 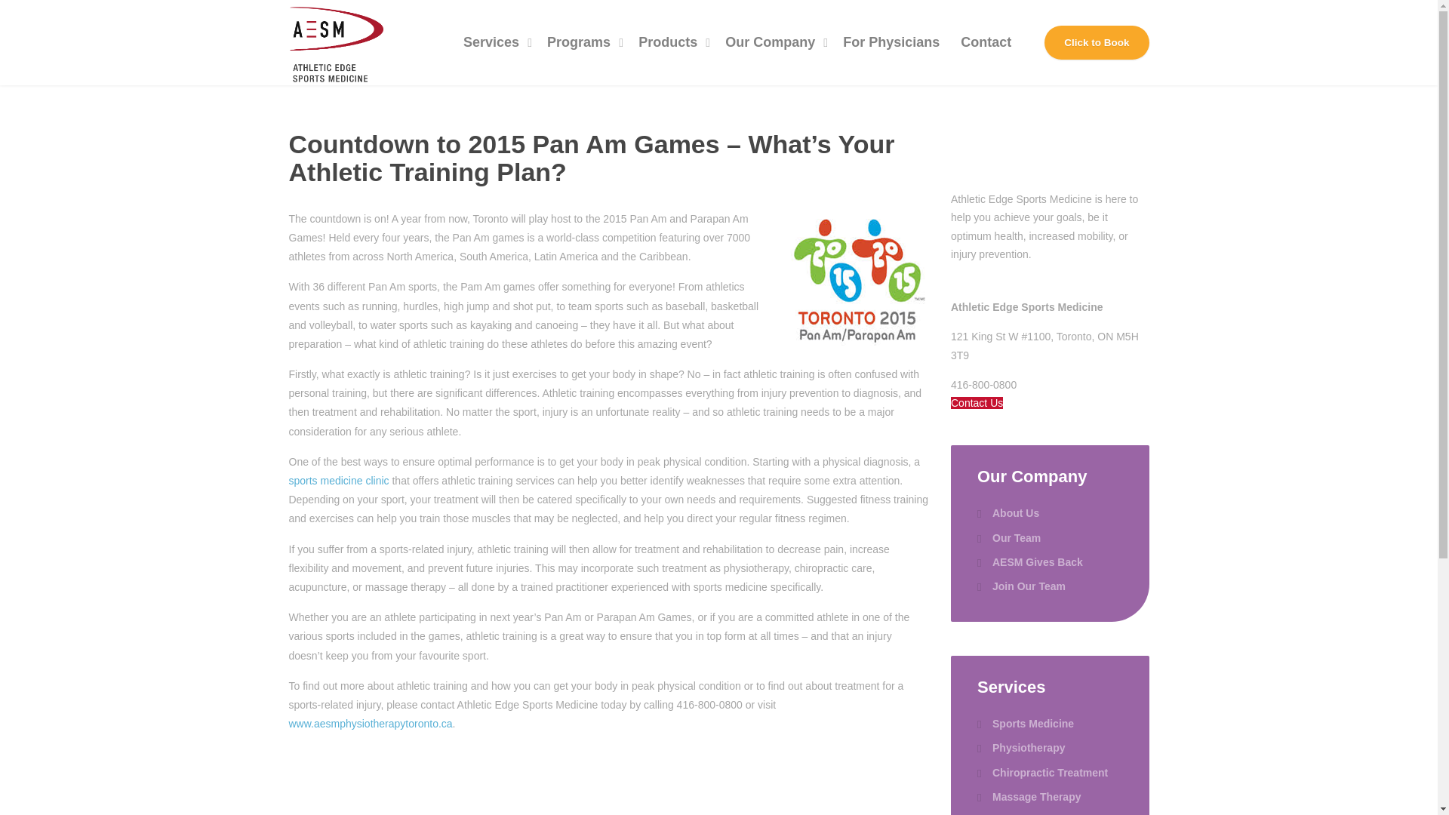 What do you see at coordinates (494, 42) in the screenshot?
I see `Services` at bounding box center [494, 42].